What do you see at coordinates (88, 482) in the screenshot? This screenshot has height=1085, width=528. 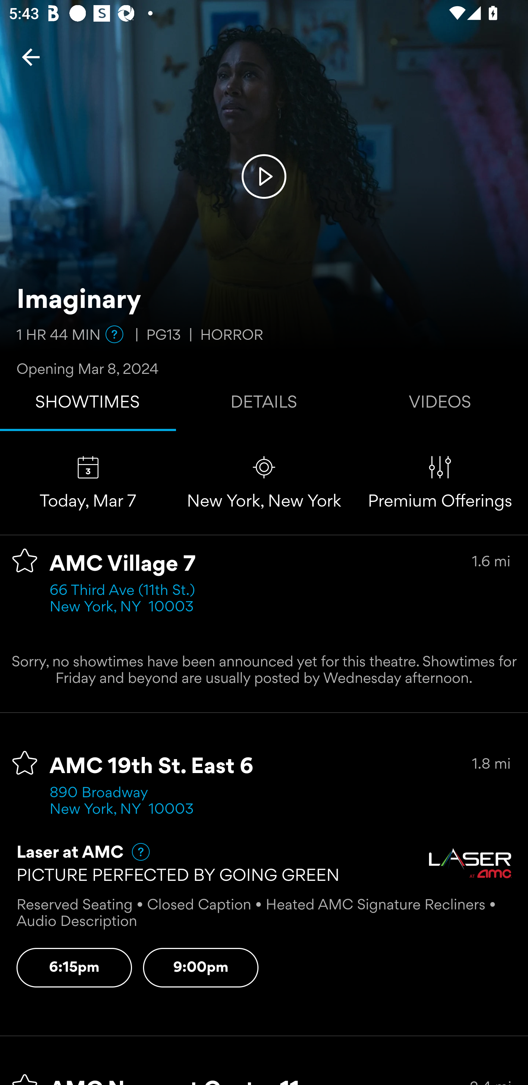 I see `Change selected day
Today, Mar 7` at bounding box center [88, 482].